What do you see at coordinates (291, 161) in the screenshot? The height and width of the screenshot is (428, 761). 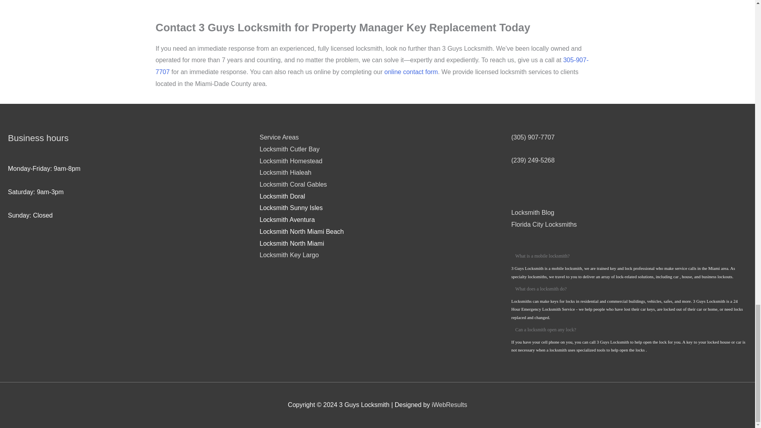 I see `Locksmith Homestead` at bounding box center [291, 161].